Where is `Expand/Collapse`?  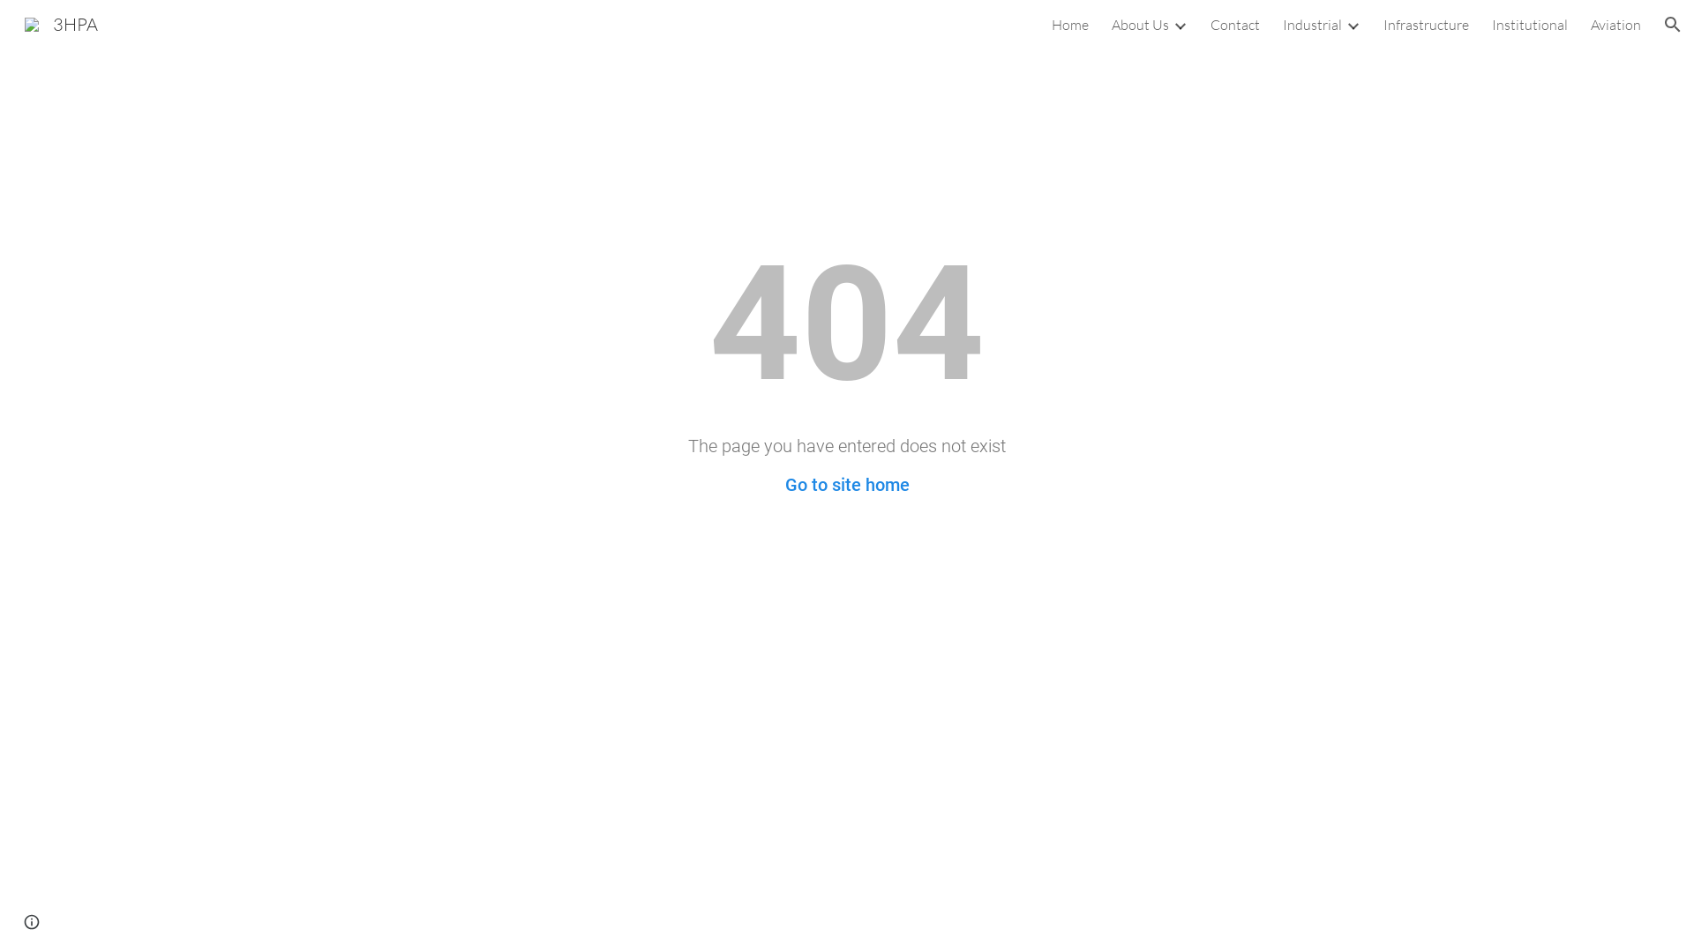
Expand/Collapse is located at coordinates (1180, 25).